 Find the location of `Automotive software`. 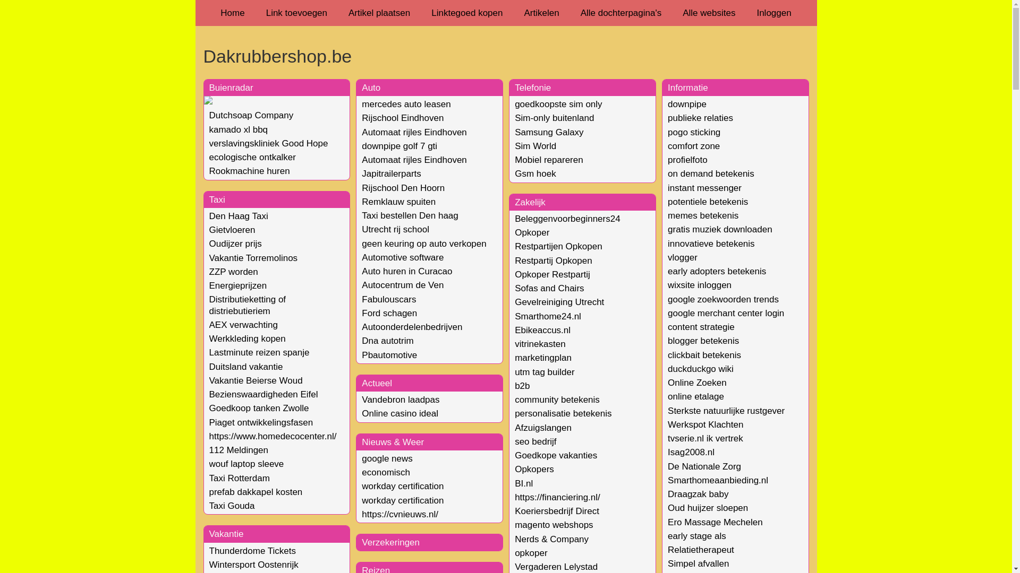

Automotive software is located at coordinates (403, 258).